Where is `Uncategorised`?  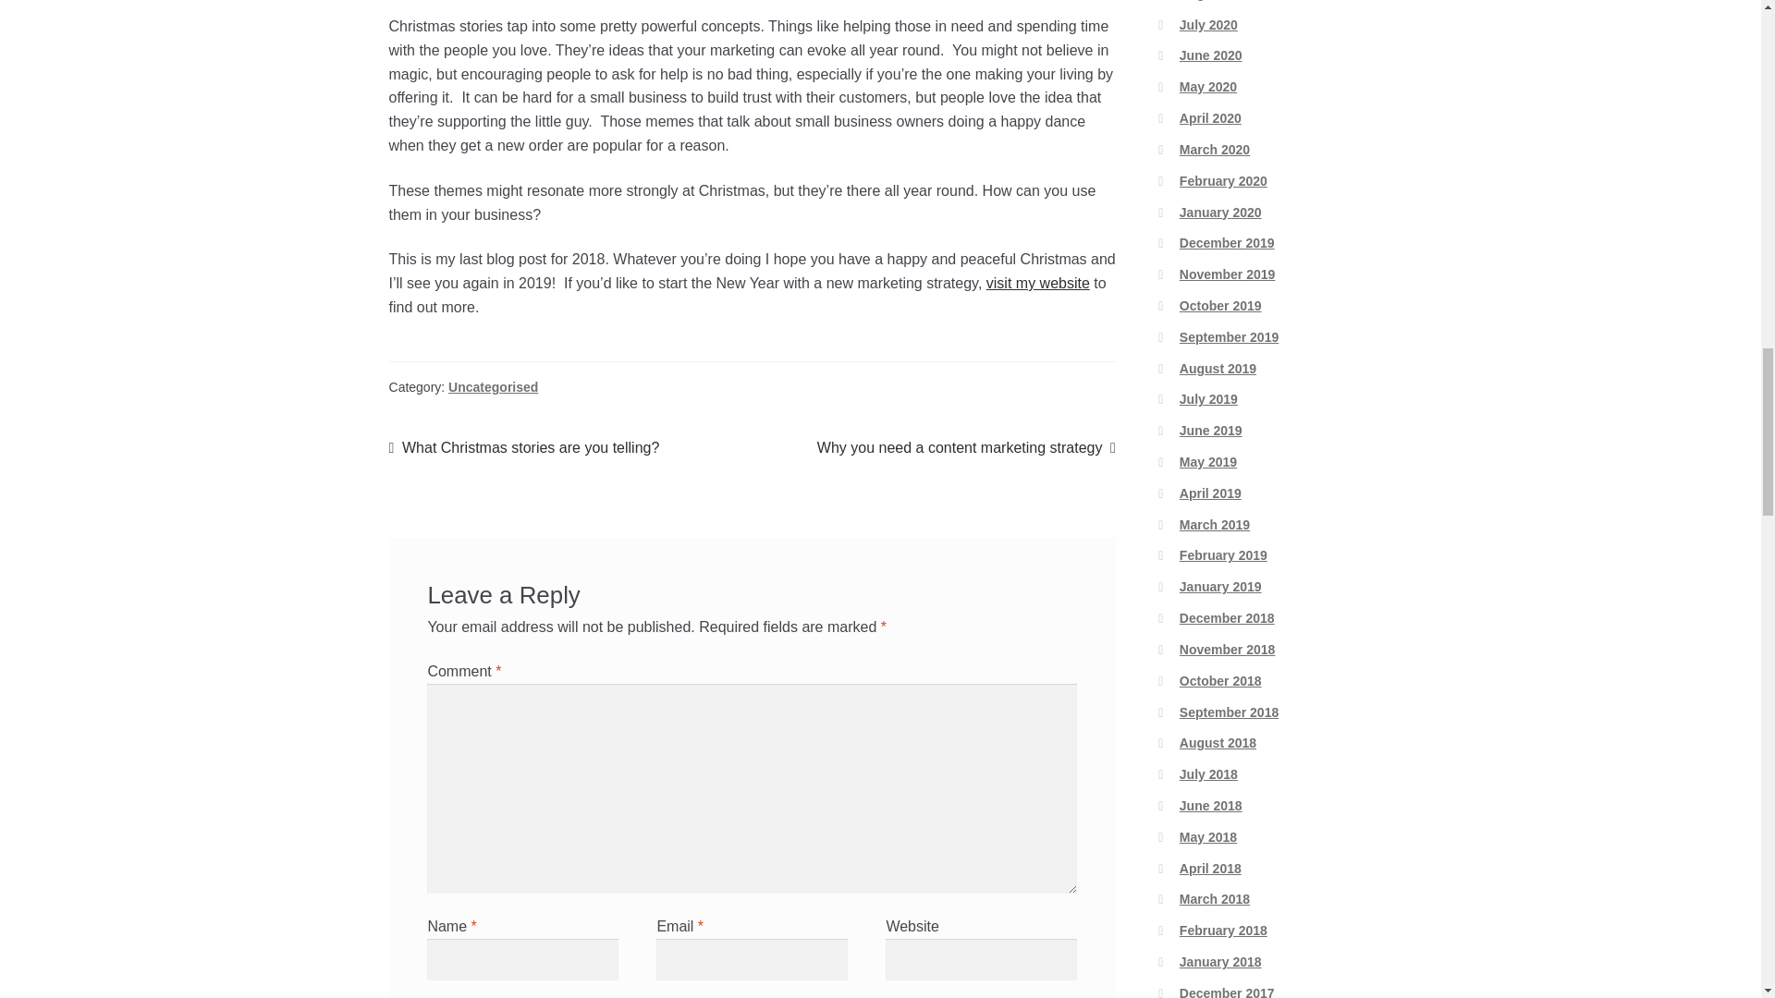 Uncategorised is located at coordinates (524, 447).